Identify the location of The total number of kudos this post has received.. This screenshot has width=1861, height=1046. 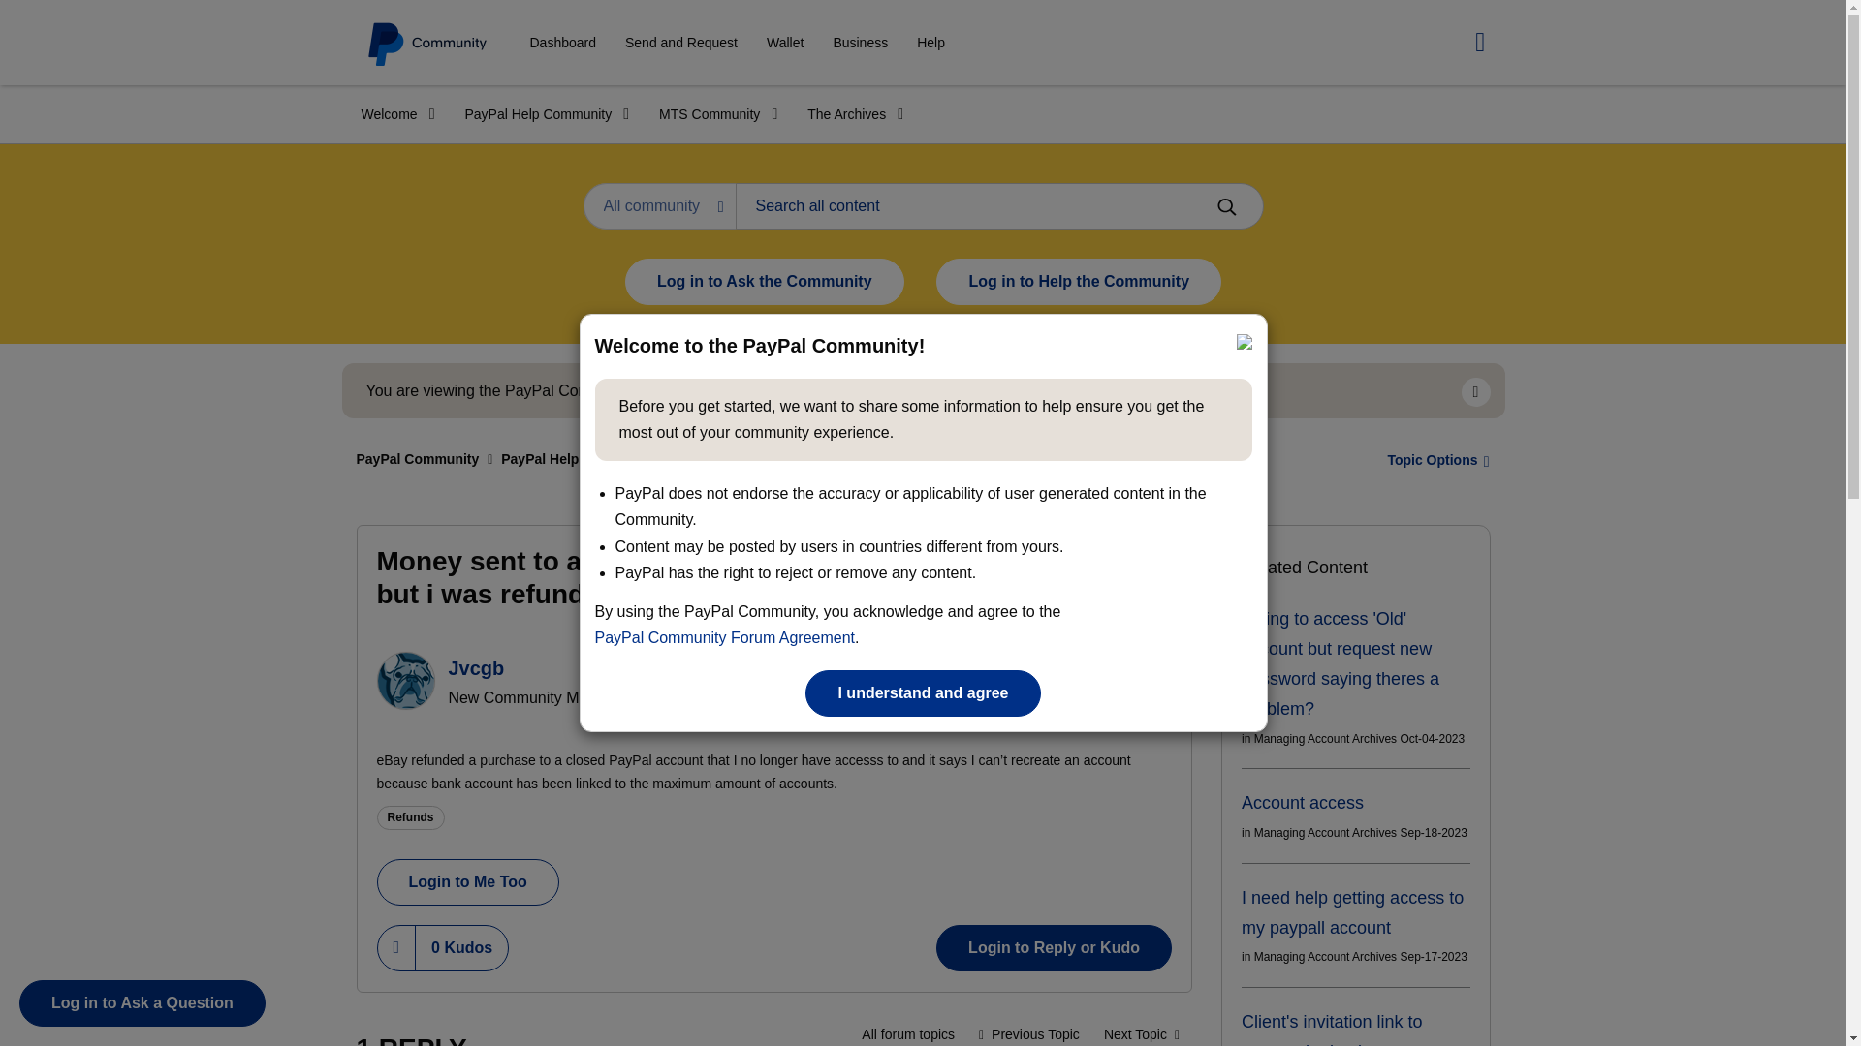
(461, 947).